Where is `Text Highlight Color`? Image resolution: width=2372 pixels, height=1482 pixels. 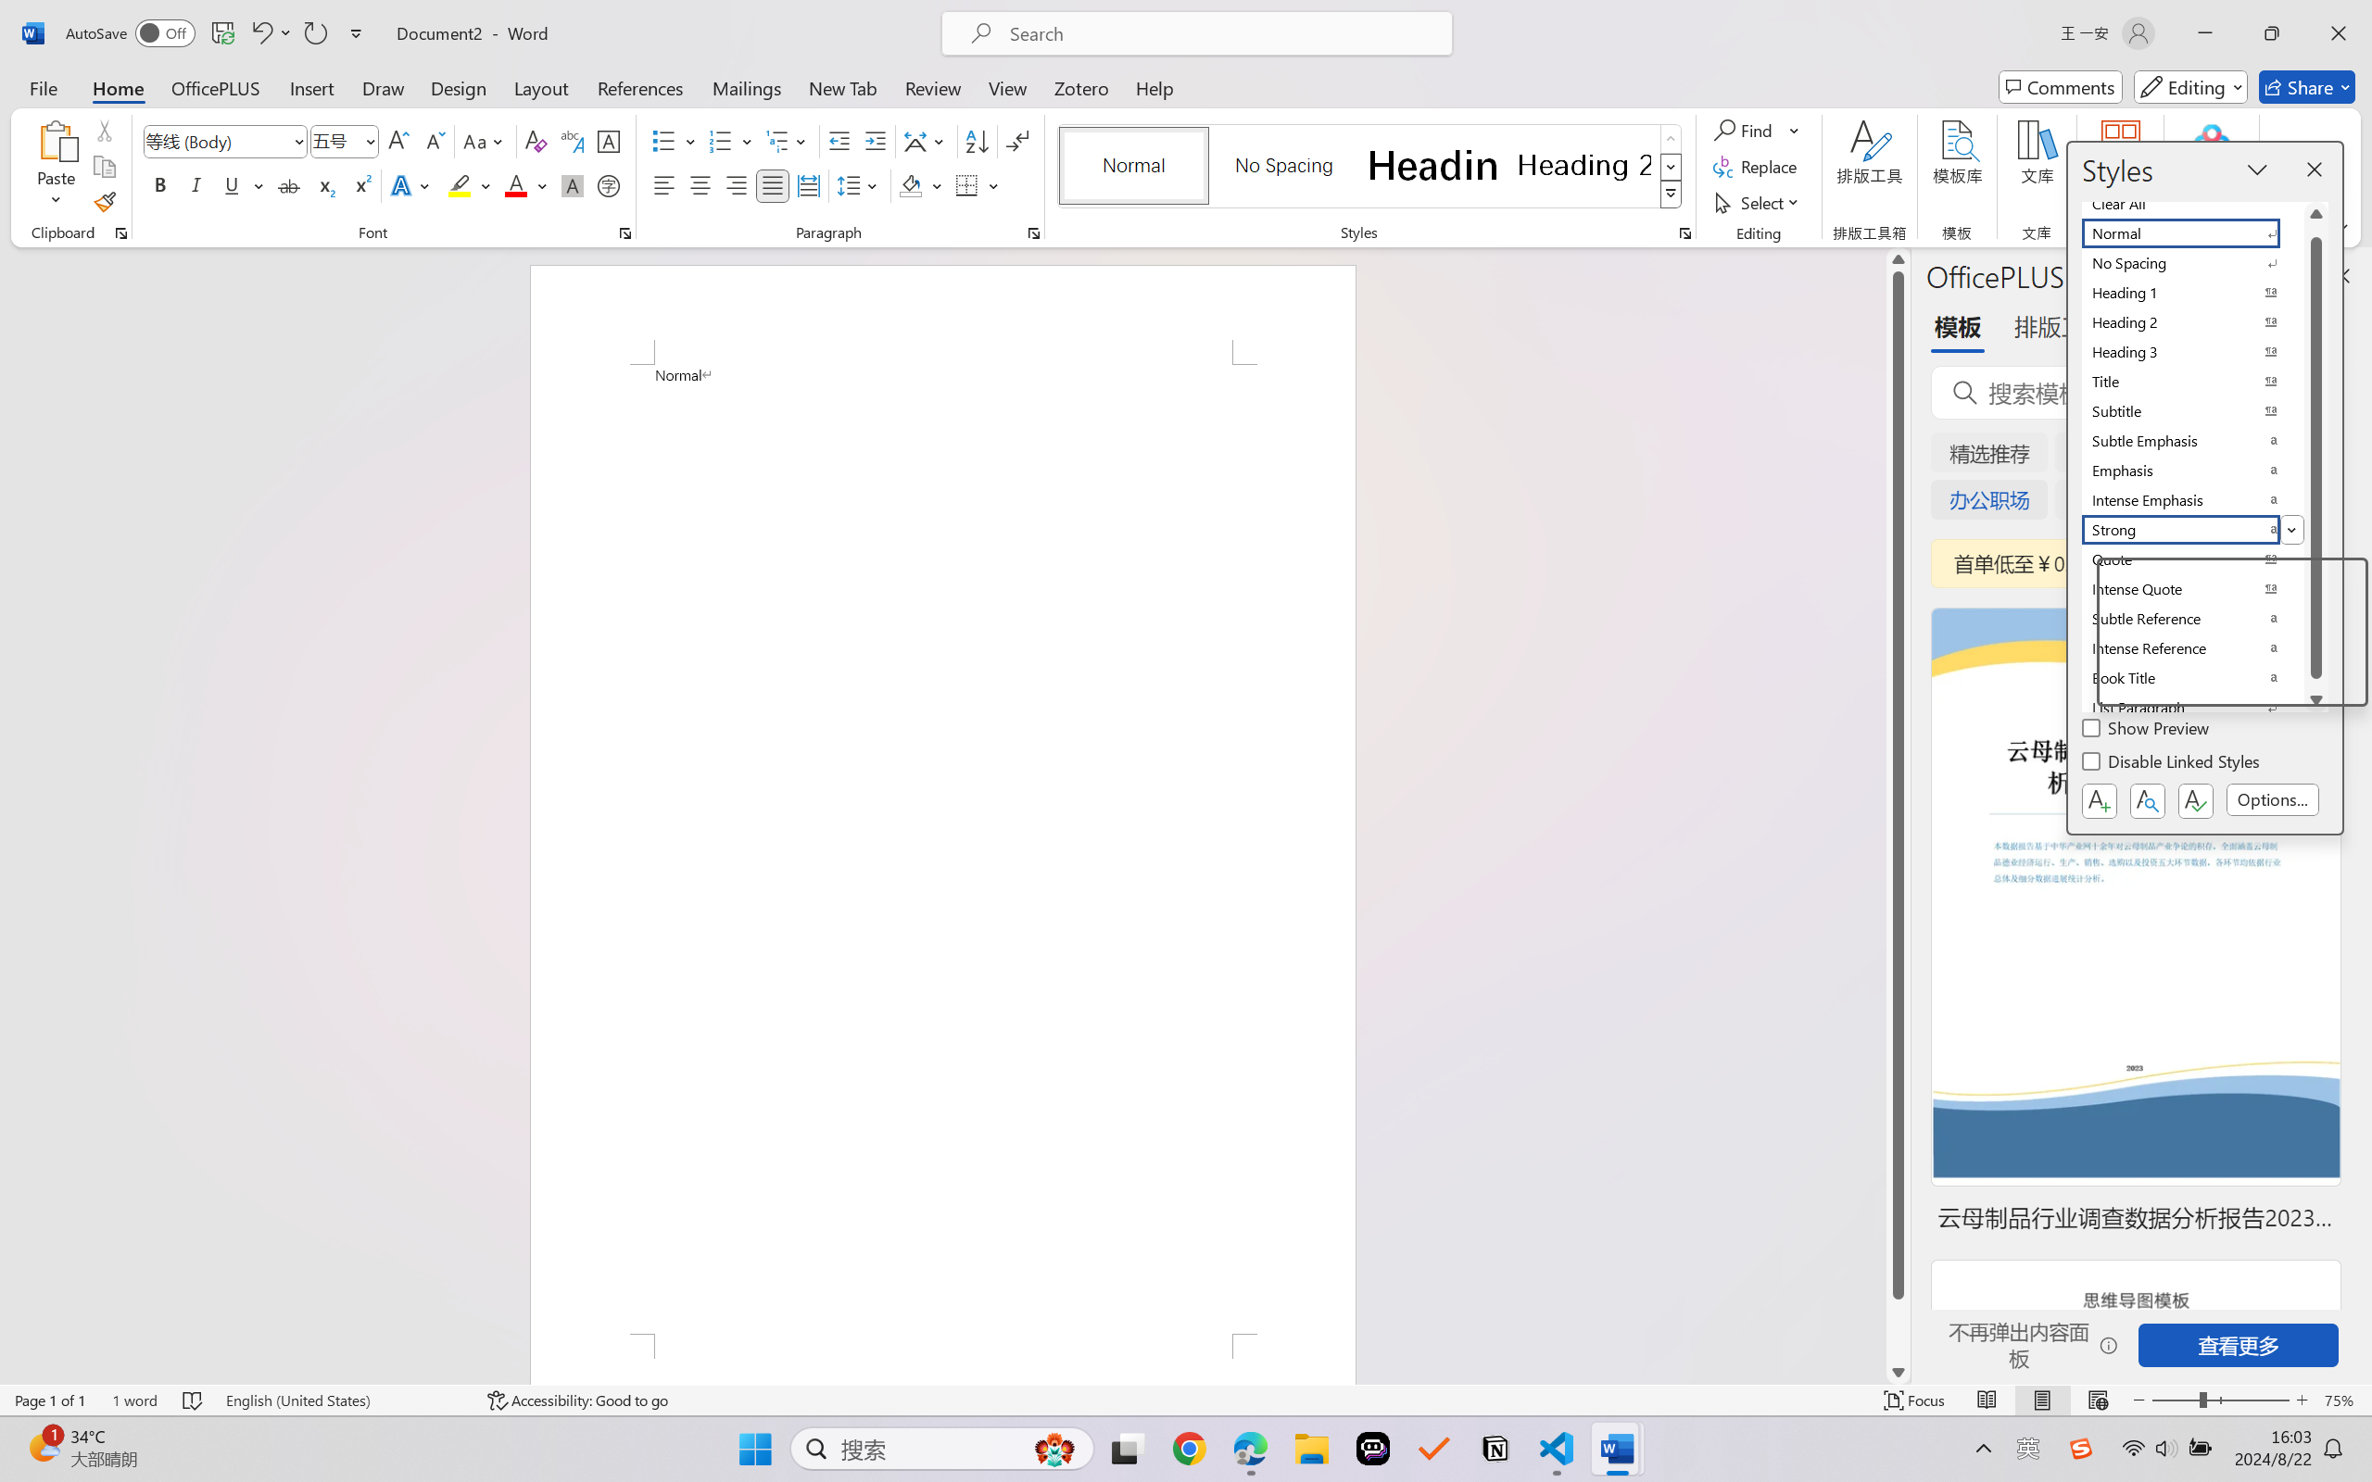 Text Highlight Color is located at coordinates (469, 185).